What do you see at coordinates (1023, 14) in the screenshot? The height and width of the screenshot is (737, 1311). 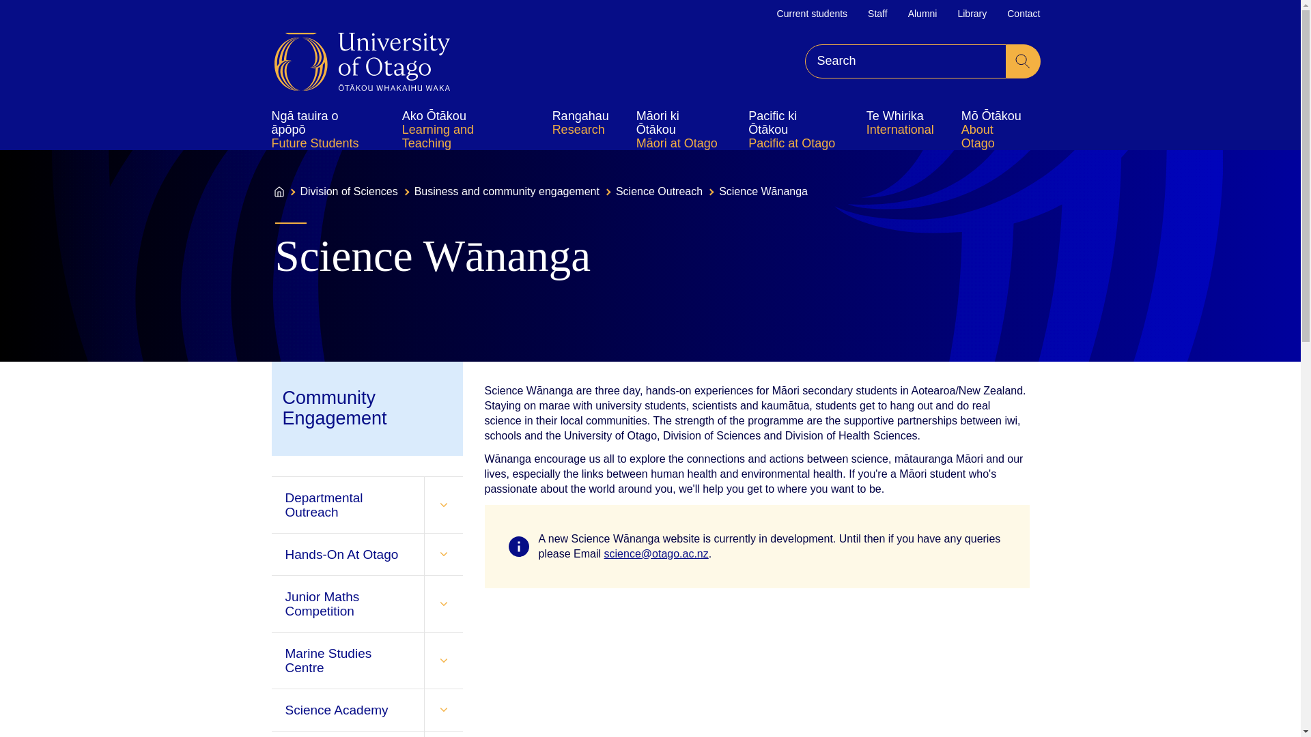 I see `Contact` at bounding box center [1023, 14].